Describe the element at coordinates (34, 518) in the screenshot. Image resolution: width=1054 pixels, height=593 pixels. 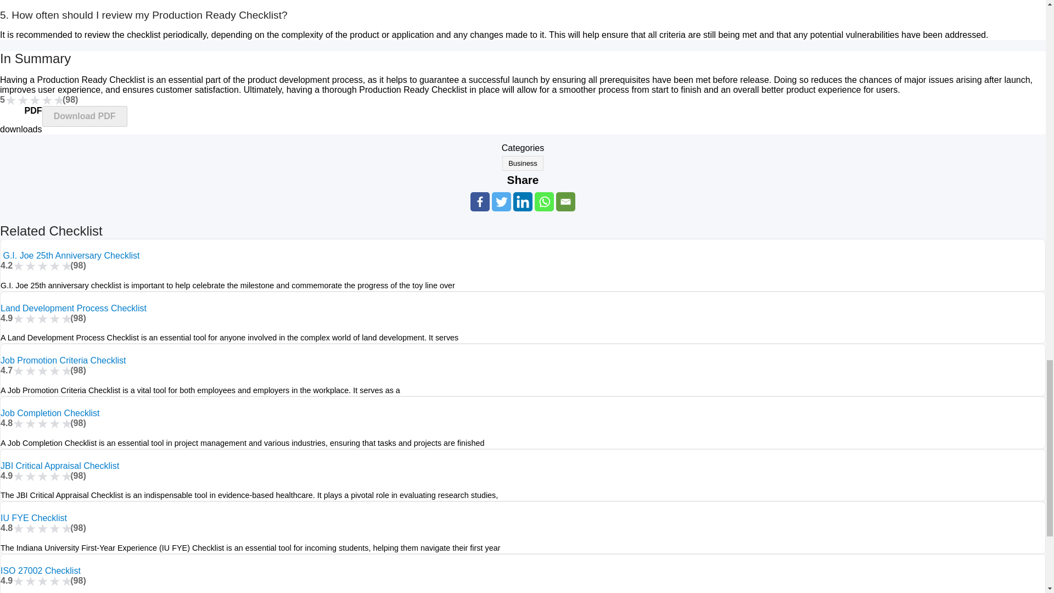
I see `IU FYE Checklist` at that location.